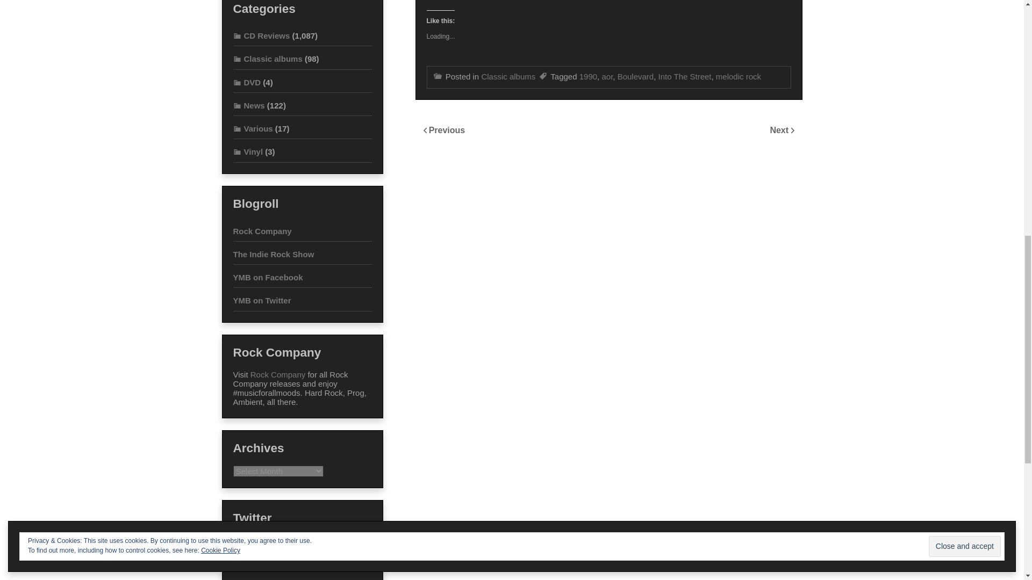 The width and height of the screenshot is (1032, 580). What do you see at coordinates (447, 130) in the screenshot?
I see `Previous` at bounding box center [447, 130].